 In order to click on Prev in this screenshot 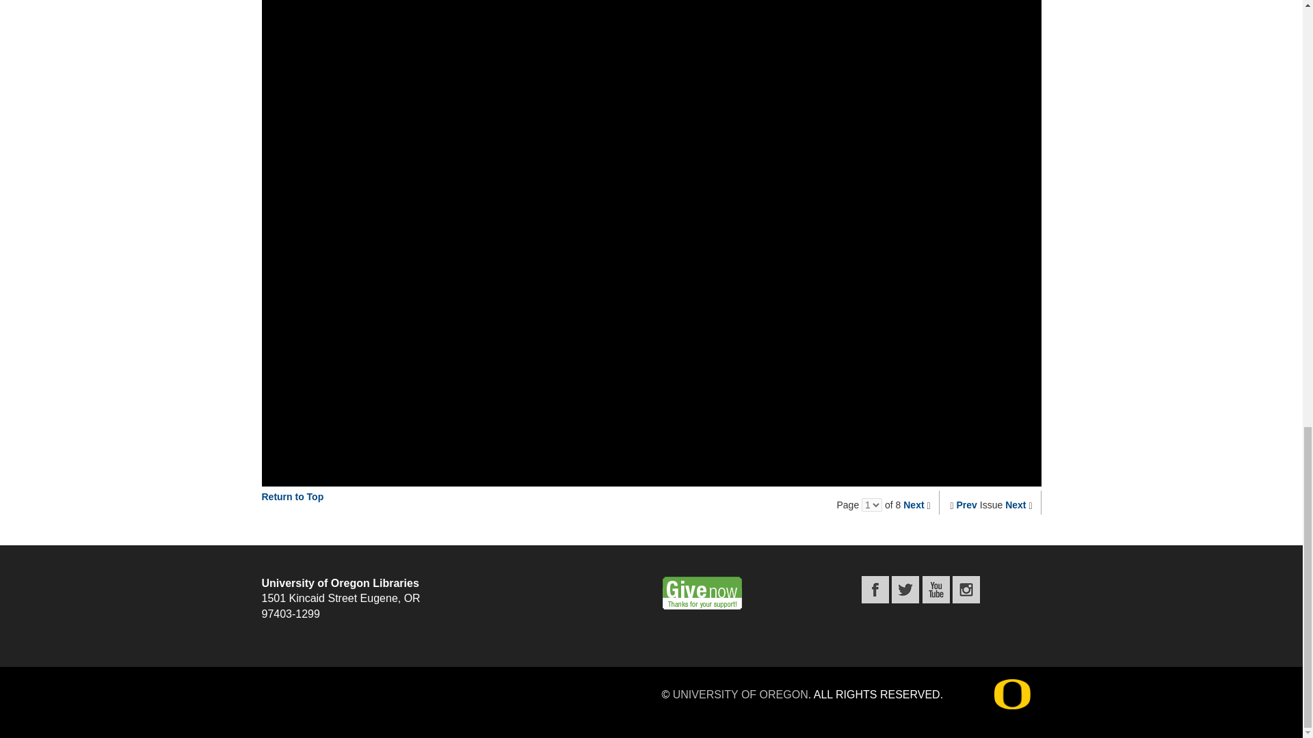, I will do `click(967, 505)`.